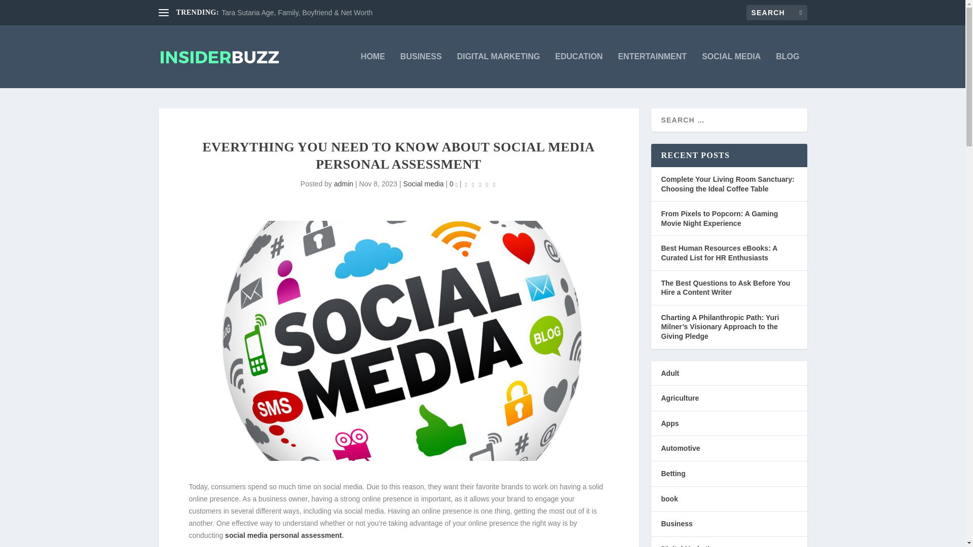 The width and height of the screenshot is (973, 547). Describe the element at coordinates (343, 184) in the screenshot. I see `admin` at that location.